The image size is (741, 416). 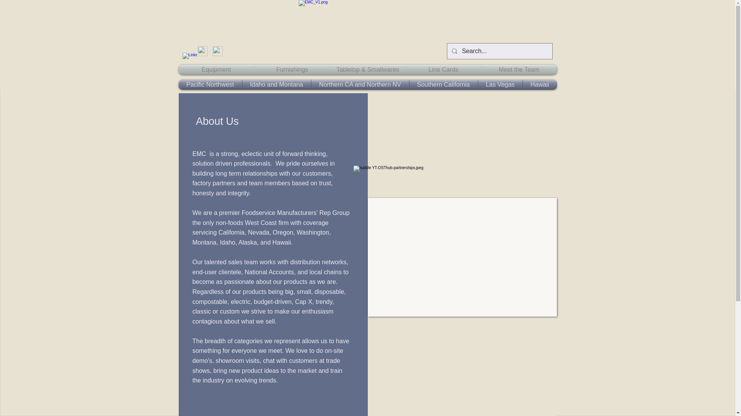 What do you see at coordinates (519, 70) in the screenshot?
I see `Meet the Team` at bounding box center [519, 70].